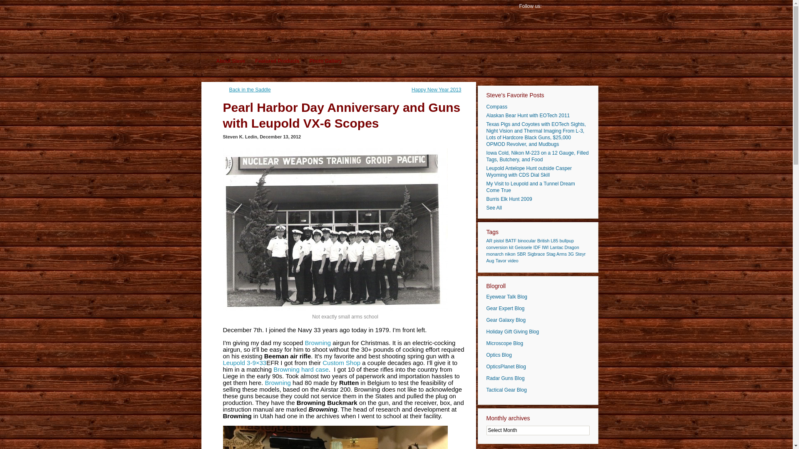 The image size is (799, 449). What do you see at coordinates (536, 257) in the screenshot?
I see `Steyr Aug` at bounding box center [536, 257].